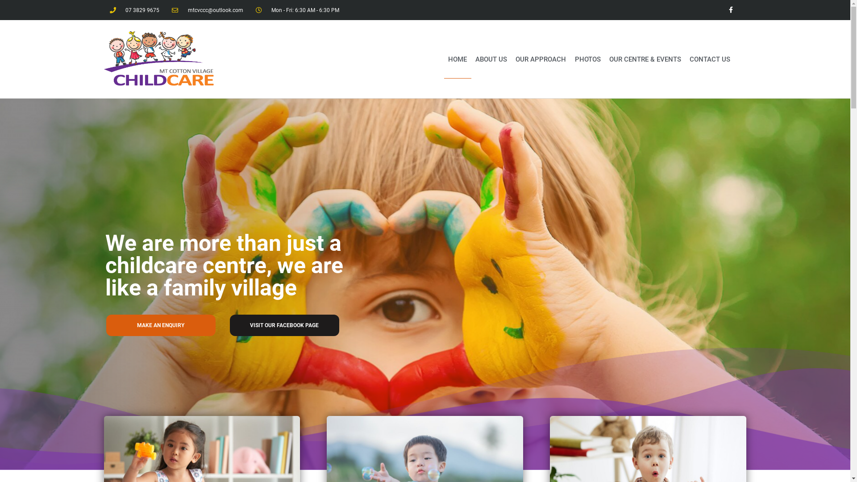  Describe the element at coordinates (541, 59) in the screenshot. I see `OUR APPROACH` at that location.